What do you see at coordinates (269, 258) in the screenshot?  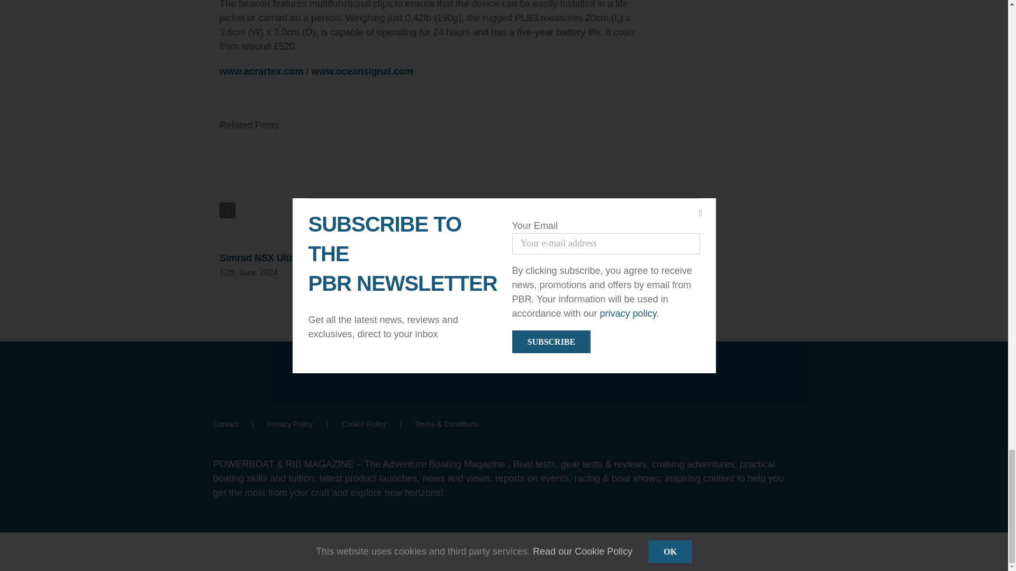 I see `Simrad NSX Ultrawide` at bounding box center [269, 258].